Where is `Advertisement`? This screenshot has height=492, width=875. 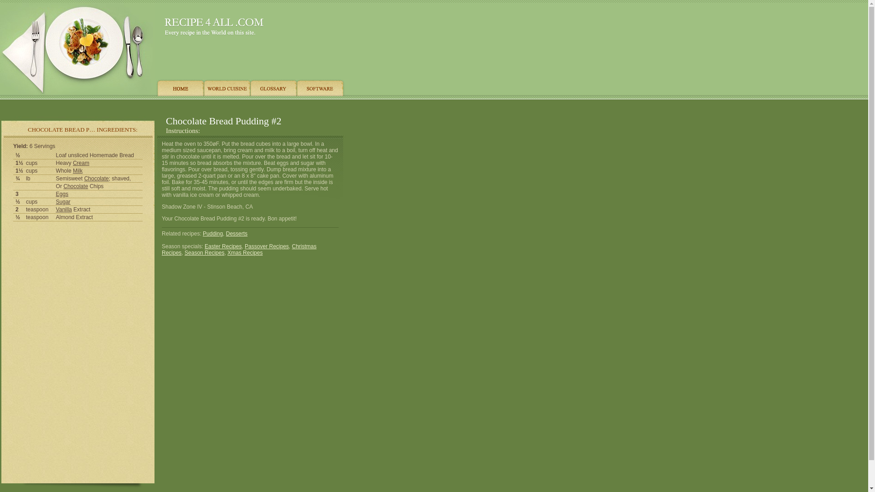 Advertisement is located at coordinates (78, 290).